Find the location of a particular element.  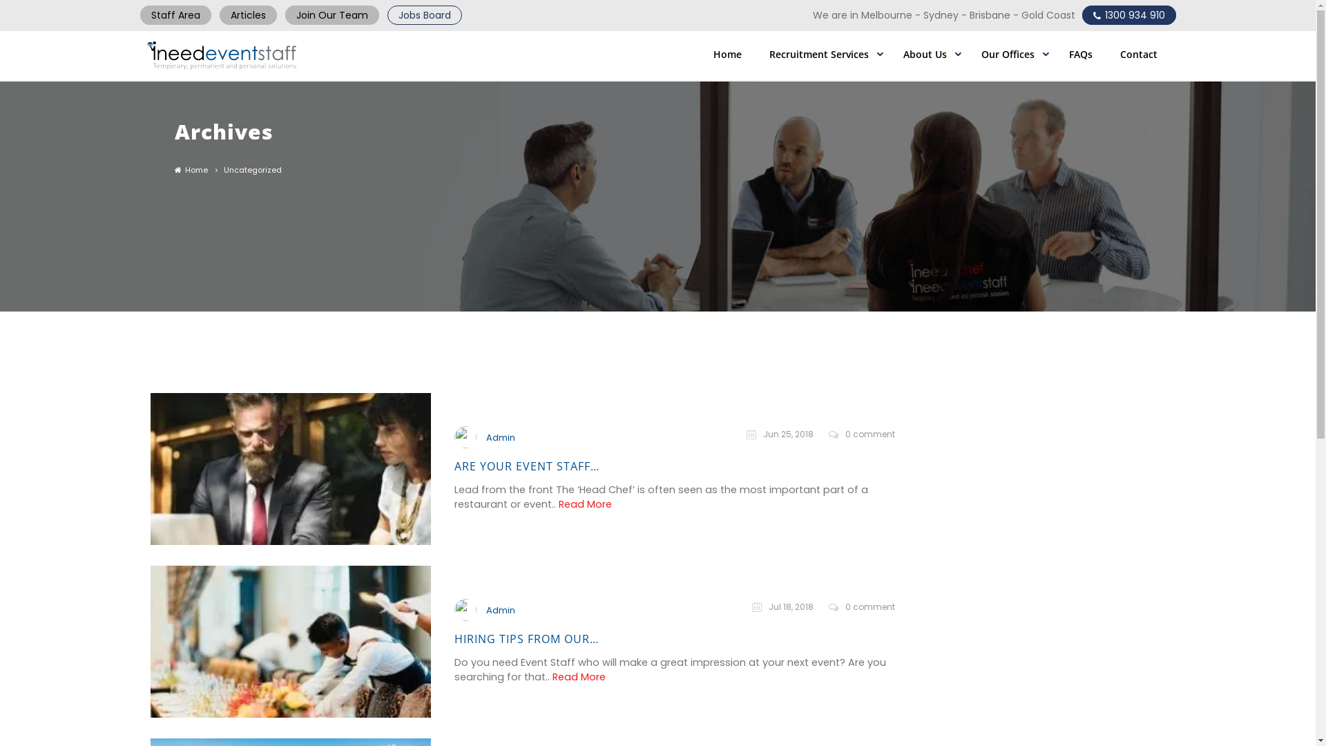

Sydney is located at coordinates (941, 15).